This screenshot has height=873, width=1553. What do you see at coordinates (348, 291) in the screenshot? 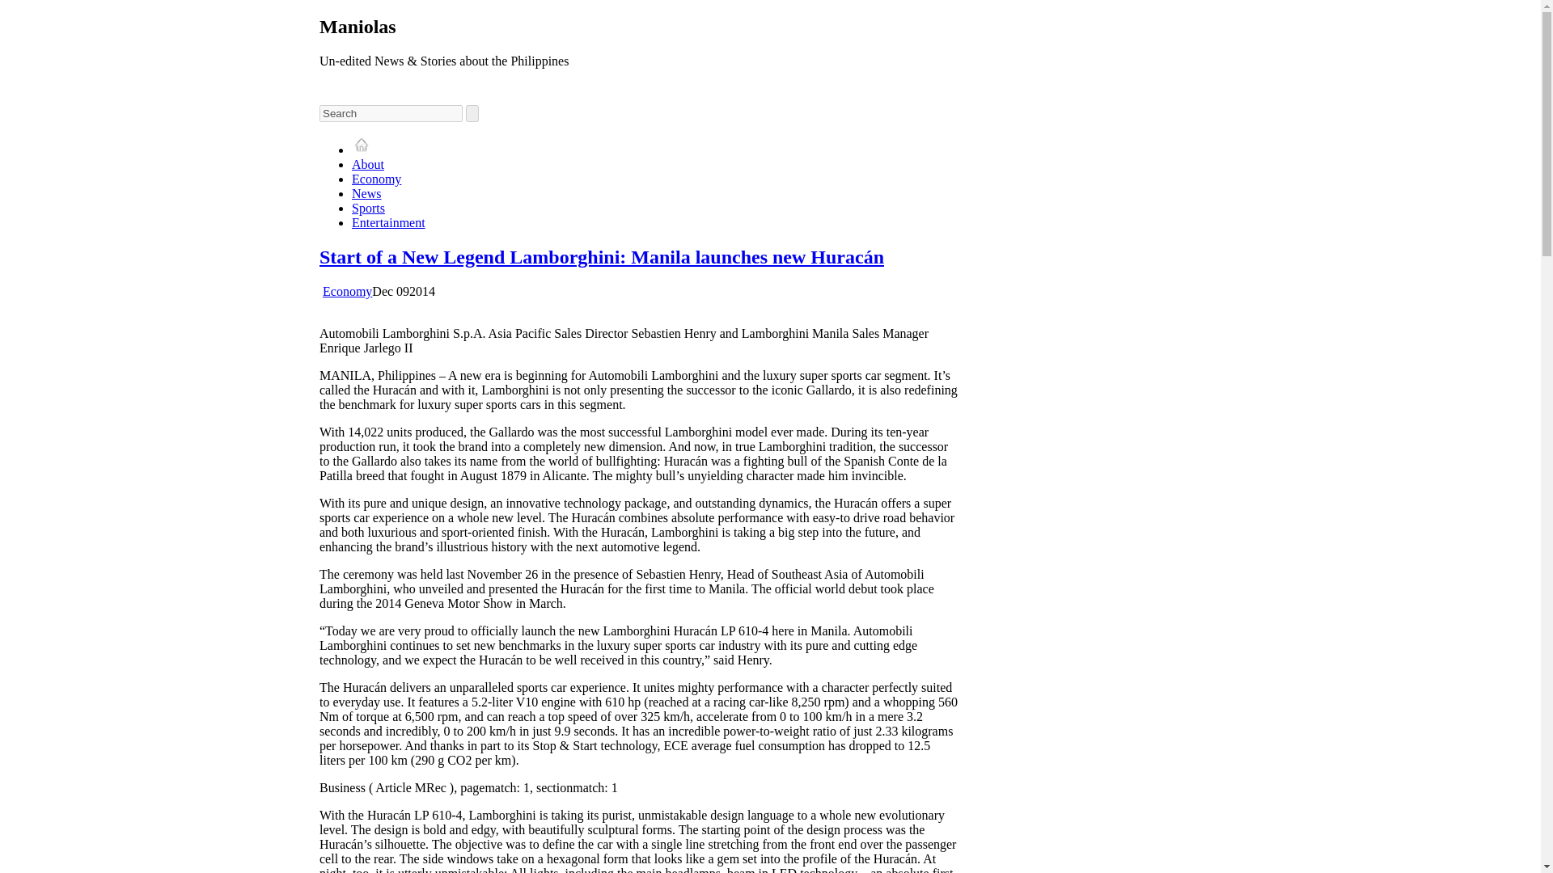
I see `Economy` at bounding box center [348, 291].